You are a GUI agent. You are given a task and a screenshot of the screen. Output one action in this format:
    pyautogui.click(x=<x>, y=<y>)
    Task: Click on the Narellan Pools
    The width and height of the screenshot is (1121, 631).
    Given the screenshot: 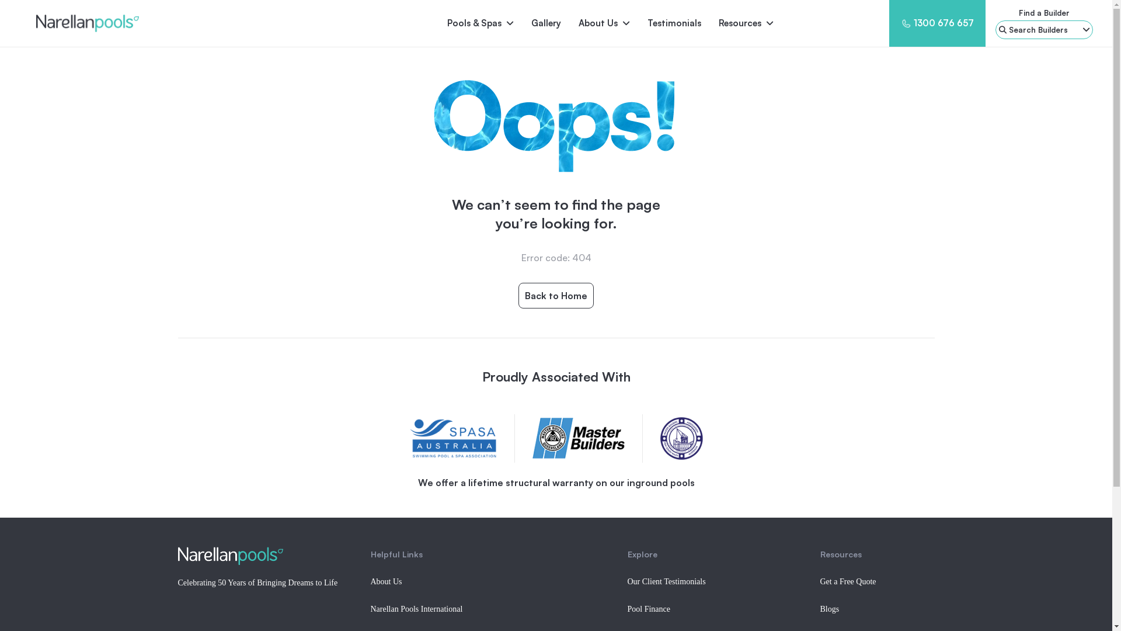 What is the action you would take?
    pyautogui.click(x=64, y=23)
    